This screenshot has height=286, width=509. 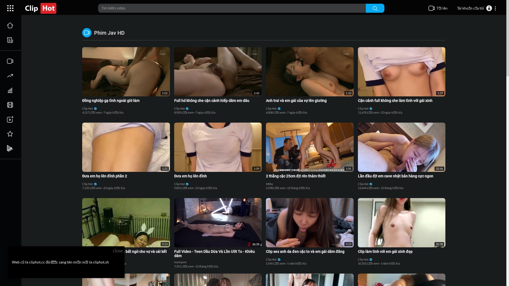 I want to click on 5:02, so click(x=126, y=72).